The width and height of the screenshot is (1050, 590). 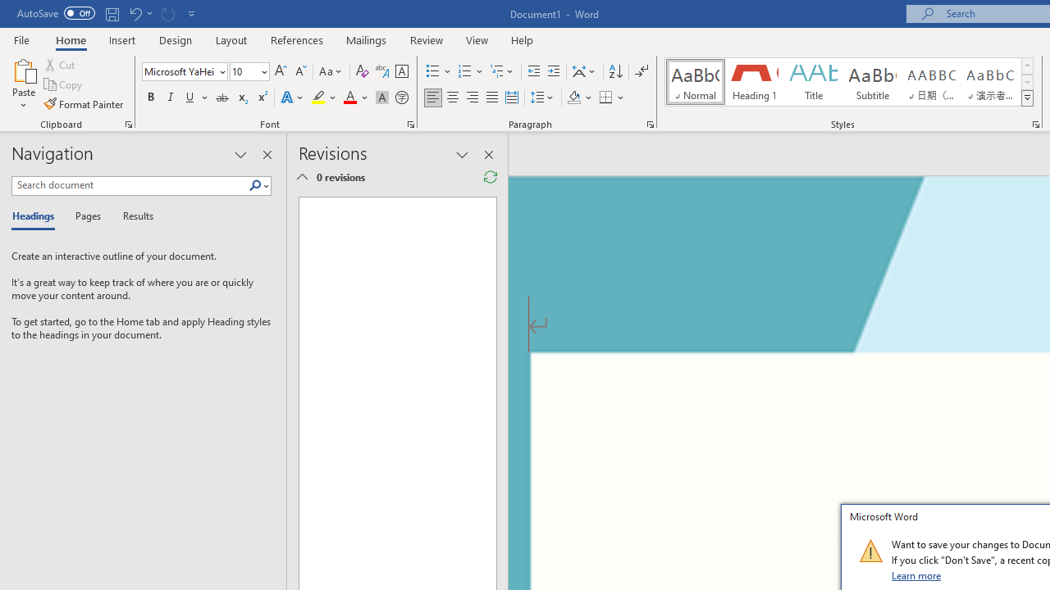 What do you see at coordinates (622, 98) in the screenshot?
I see `More Options` at bounding box center [622, 98].